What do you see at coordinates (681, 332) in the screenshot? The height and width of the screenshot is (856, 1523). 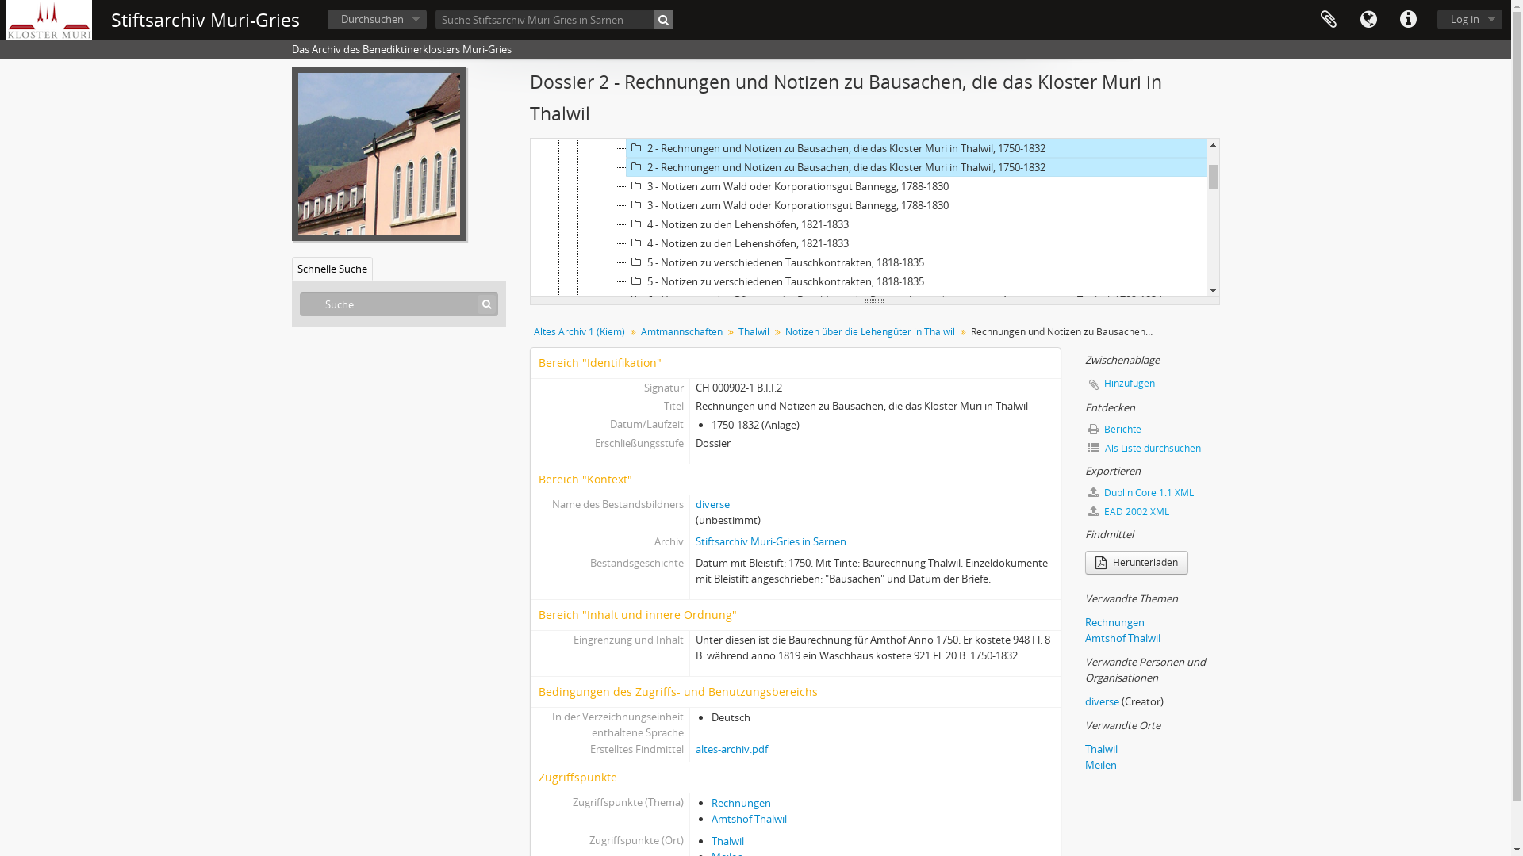 I see `Amtmannschaften` at bounding box center [681, 332].